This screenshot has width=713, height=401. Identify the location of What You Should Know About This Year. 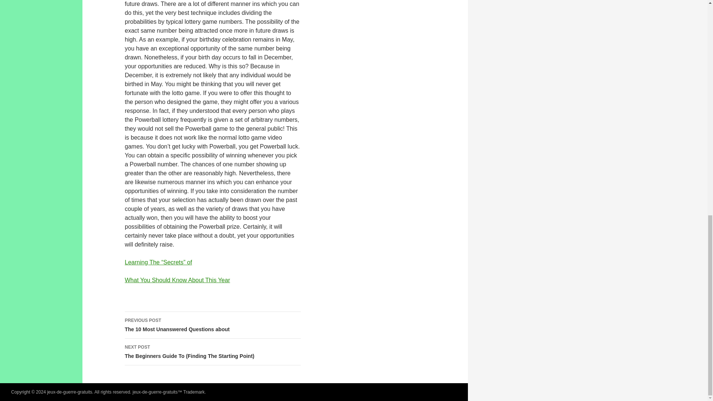
(213, 325).